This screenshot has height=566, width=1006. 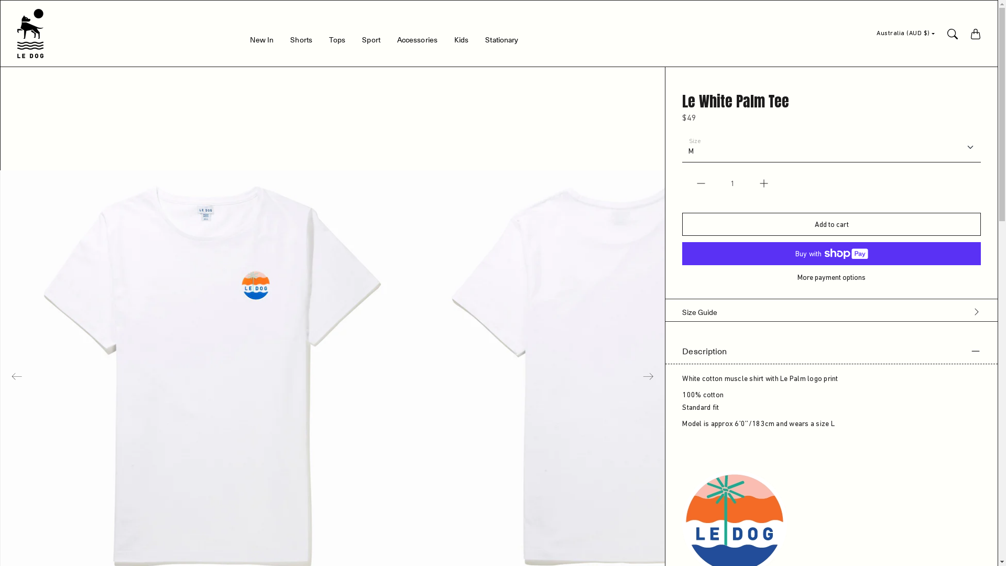 I want to click on Skip to content, so click(x=0, y=0).